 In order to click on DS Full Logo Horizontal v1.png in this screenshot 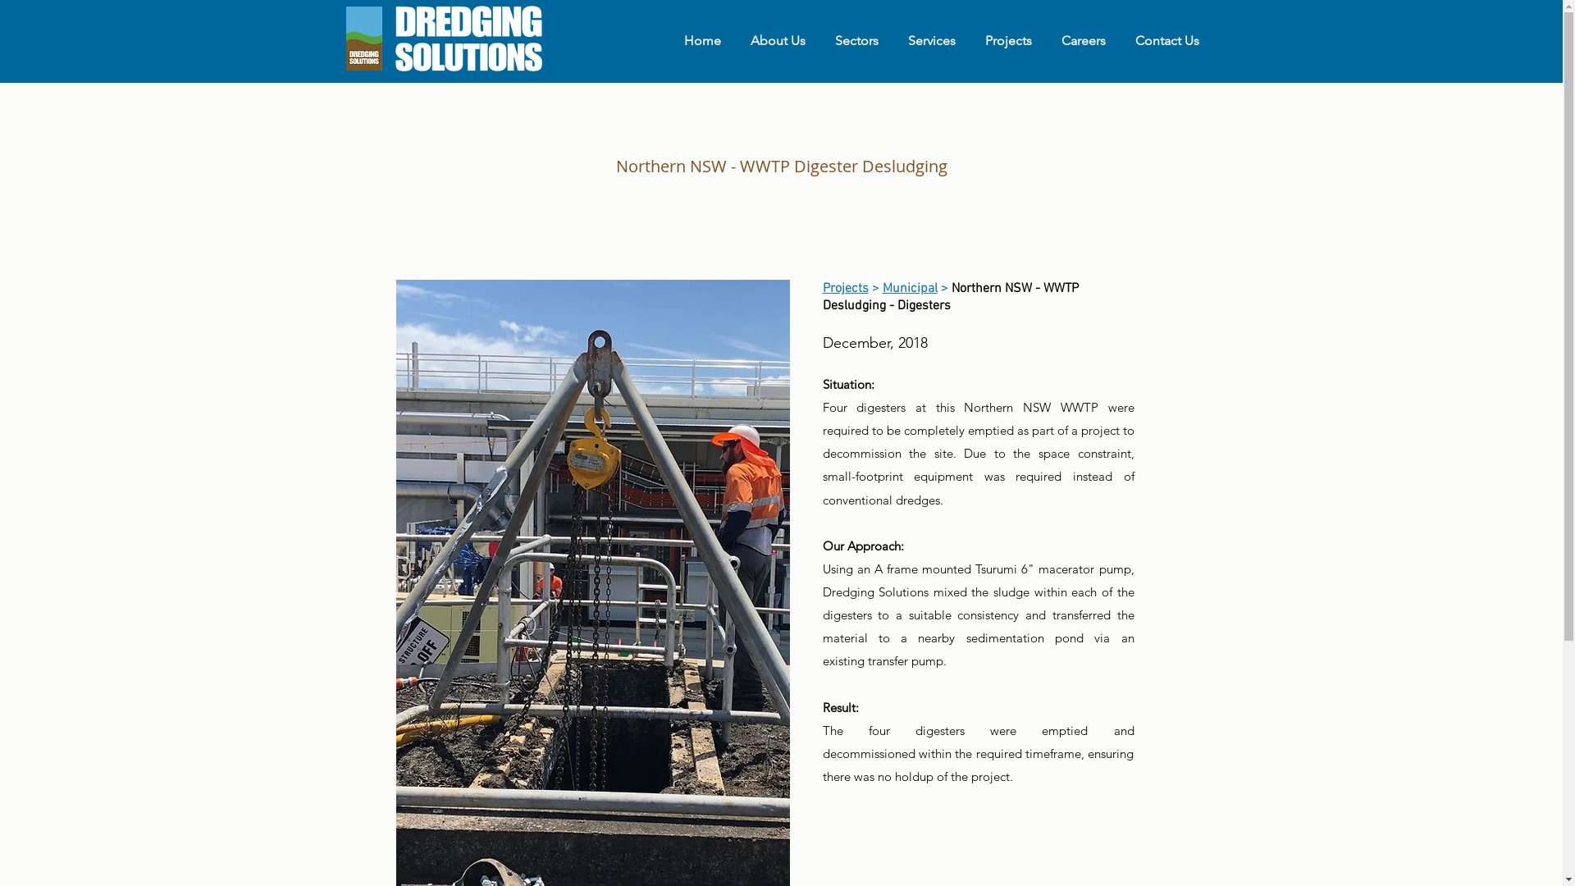, I will do `click(467, 39)`.